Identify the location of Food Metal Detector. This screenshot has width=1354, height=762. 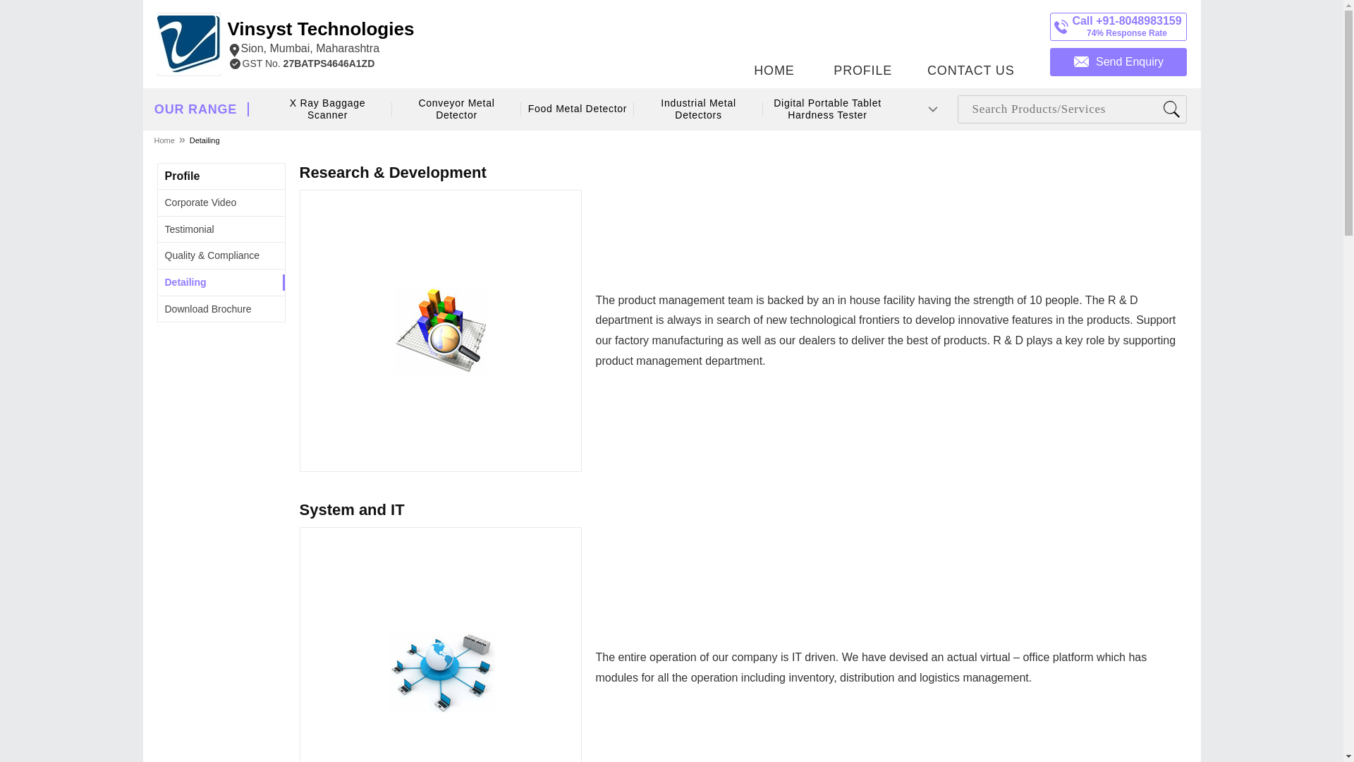
(577, 109).